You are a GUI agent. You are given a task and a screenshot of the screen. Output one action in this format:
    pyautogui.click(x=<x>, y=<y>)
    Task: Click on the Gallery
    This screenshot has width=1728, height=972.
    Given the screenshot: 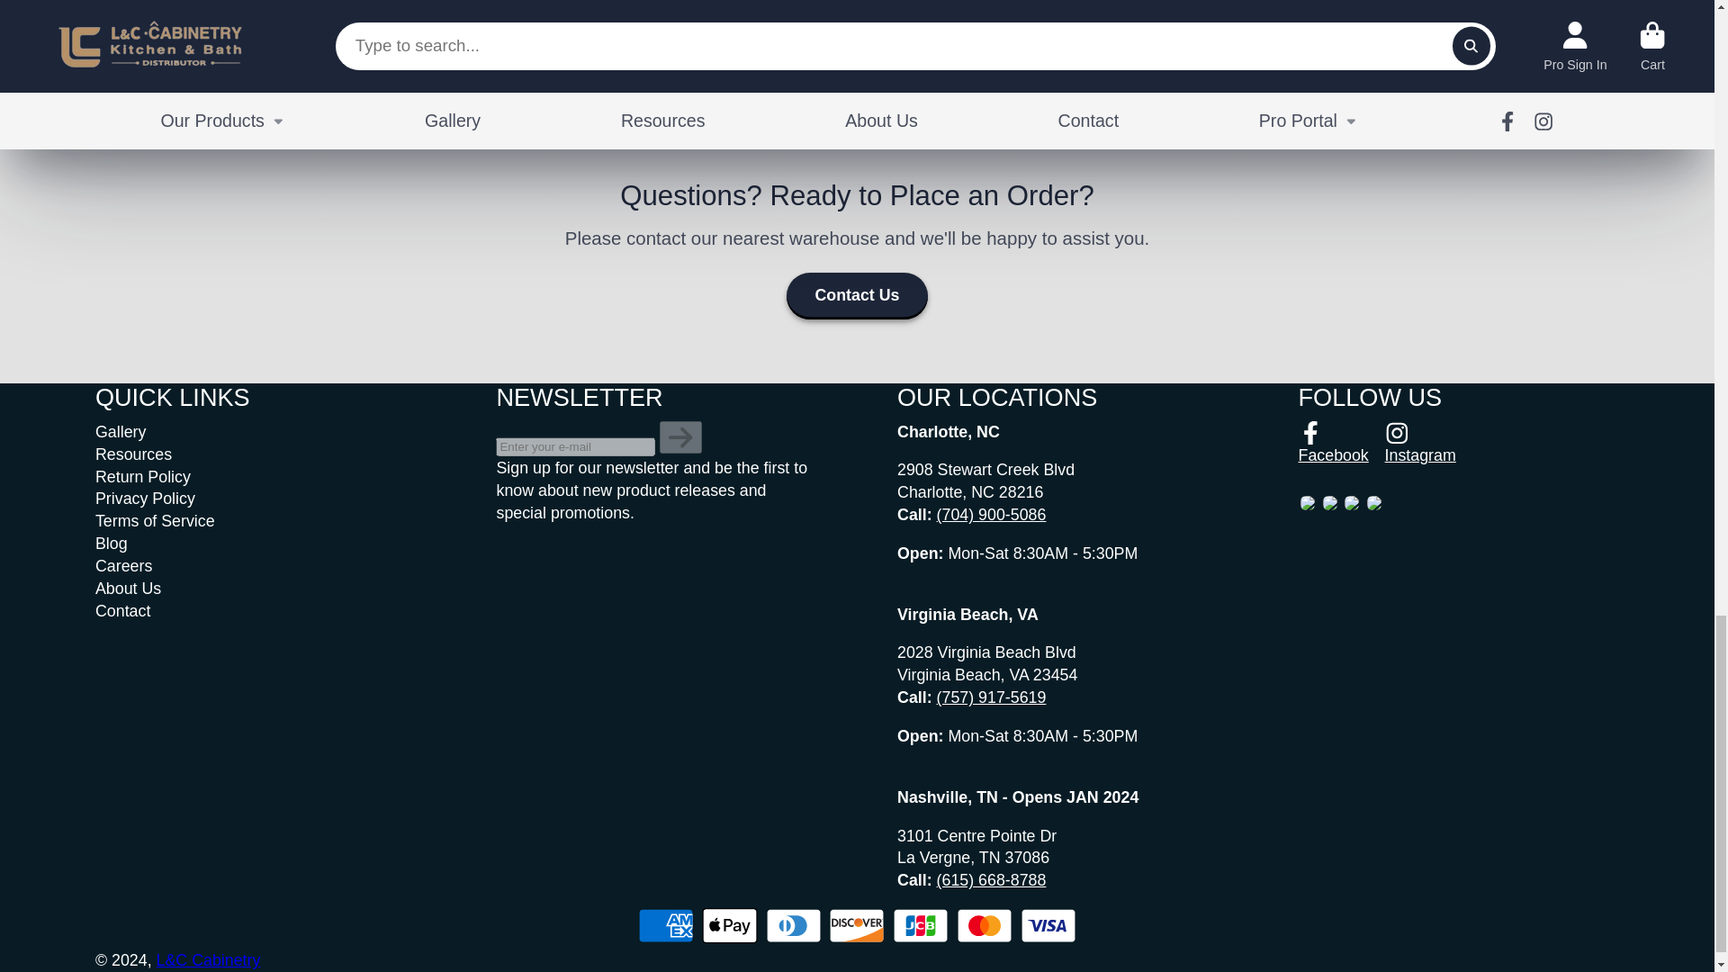 What is the action you would take?
    pyautogui.click(x=120, y=432)
    